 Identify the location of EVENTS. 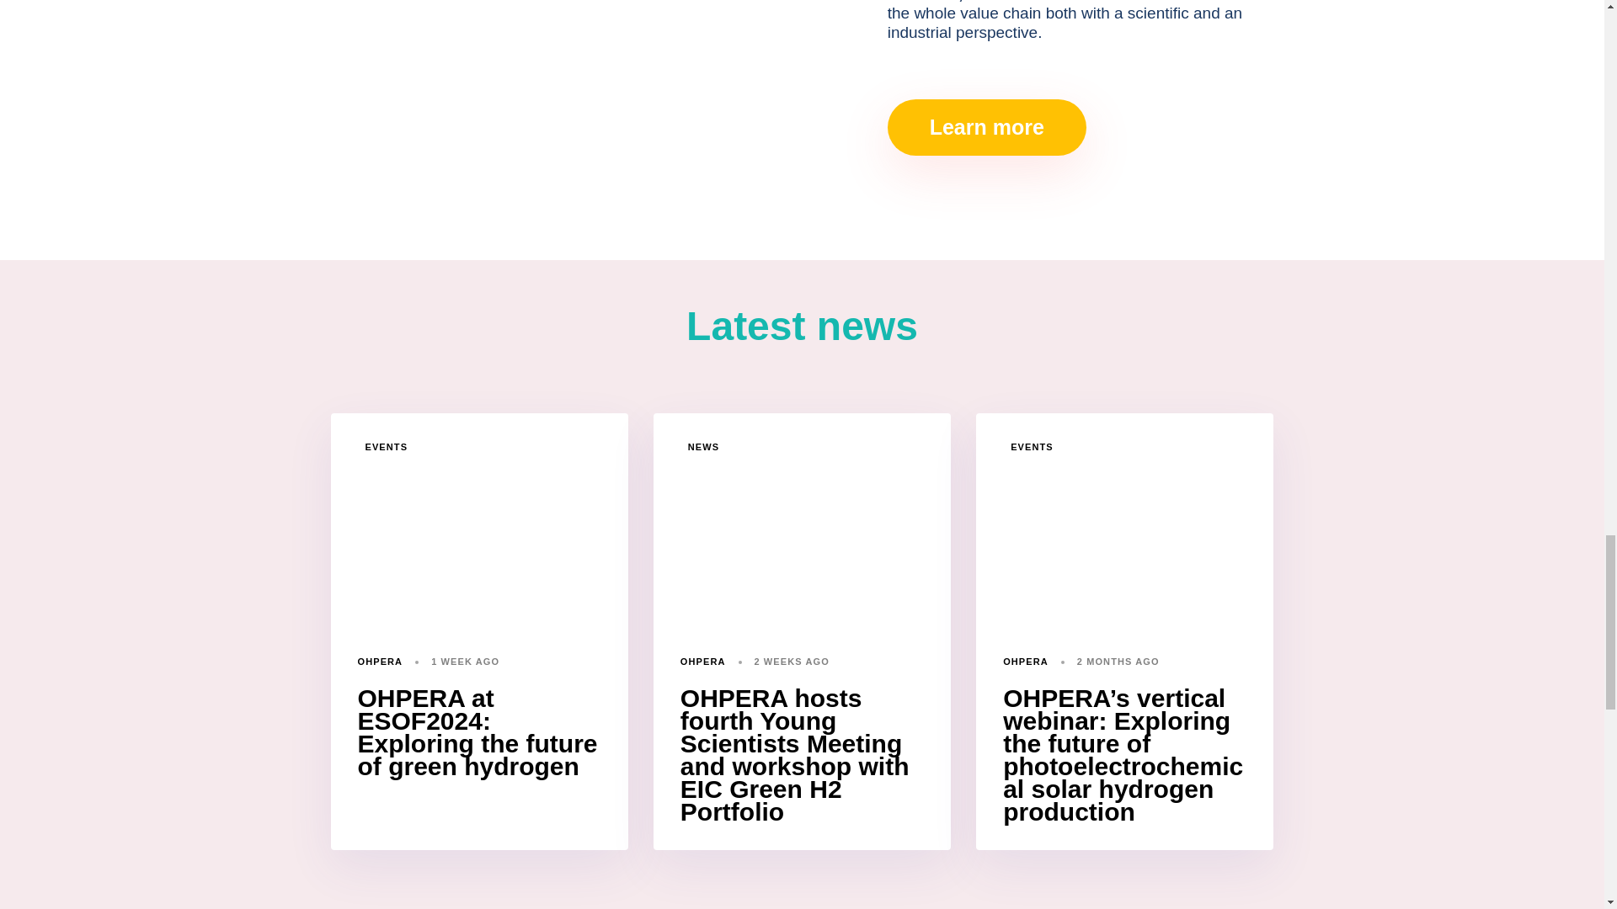
(387, 448).